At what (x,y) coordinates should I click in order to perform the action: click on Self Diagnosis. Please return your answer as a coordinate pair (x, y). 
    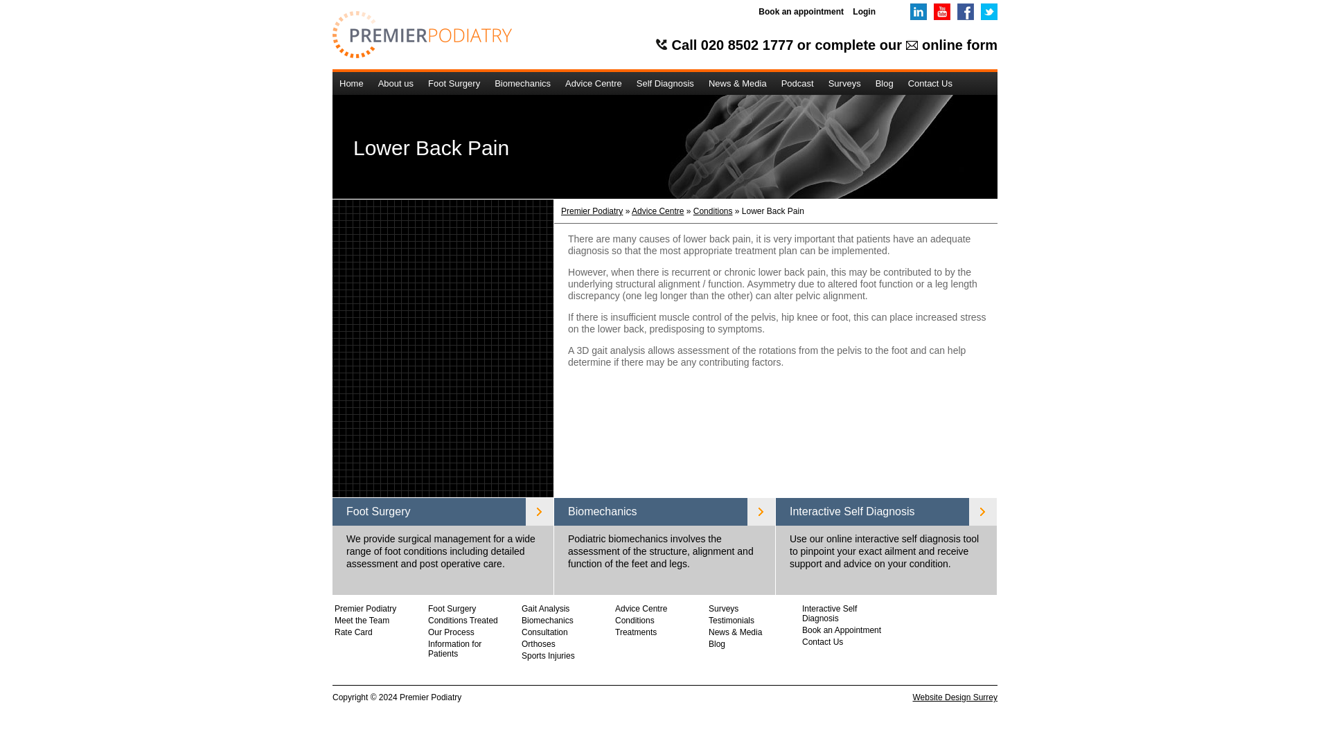
    Looking at the image, I should click on (665, 83).